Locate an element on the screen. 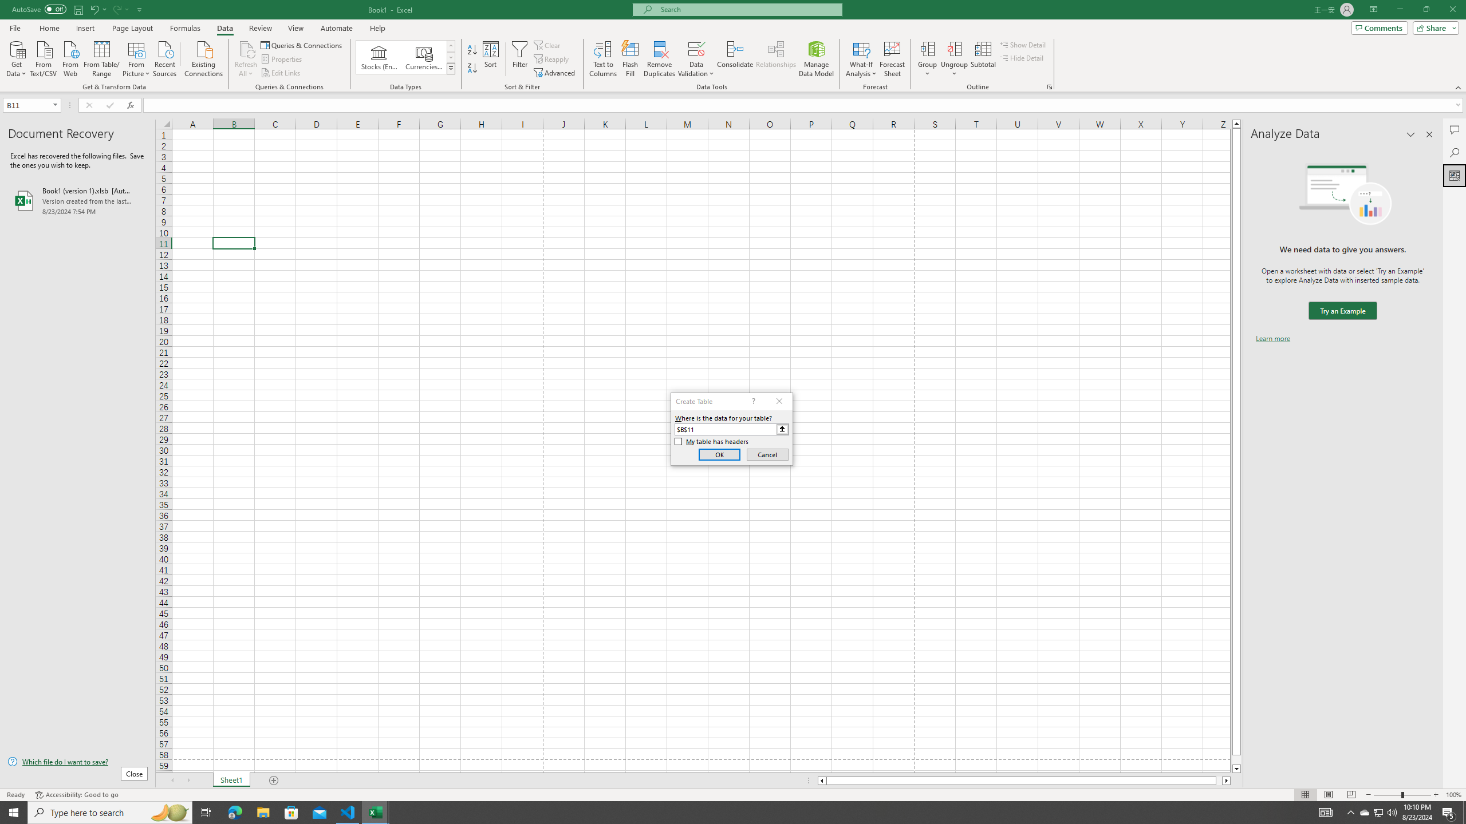 This screenshot has height=824, width=1466. From Web is located at coordinates (70, 58).